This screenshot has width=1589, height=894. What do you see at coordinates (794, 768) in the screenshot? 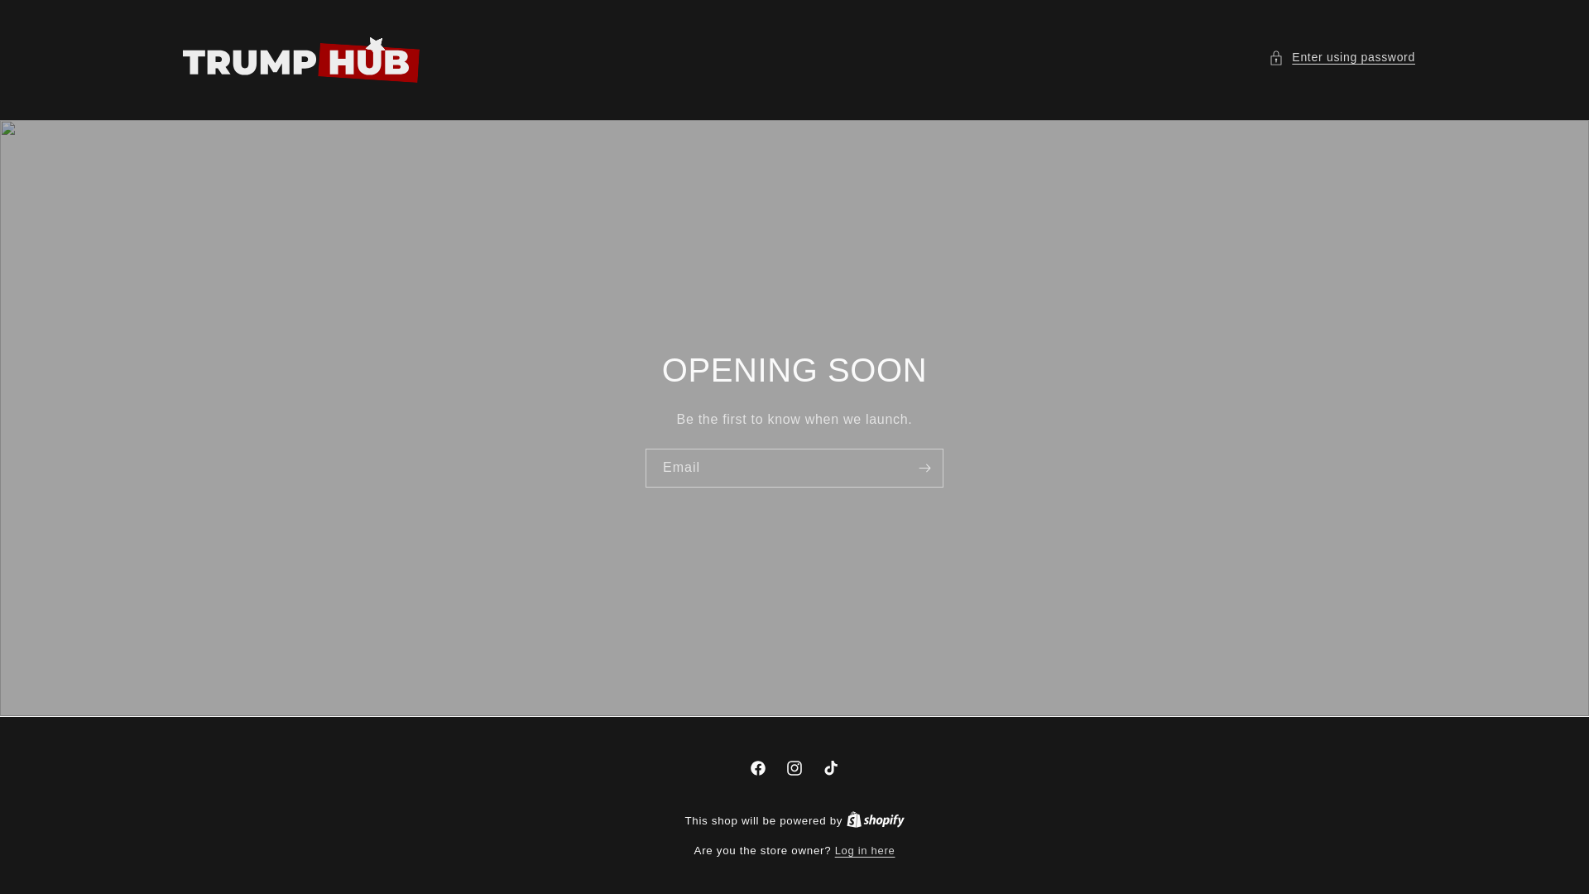
I see `Instagram` at bounding box center [794, 768].